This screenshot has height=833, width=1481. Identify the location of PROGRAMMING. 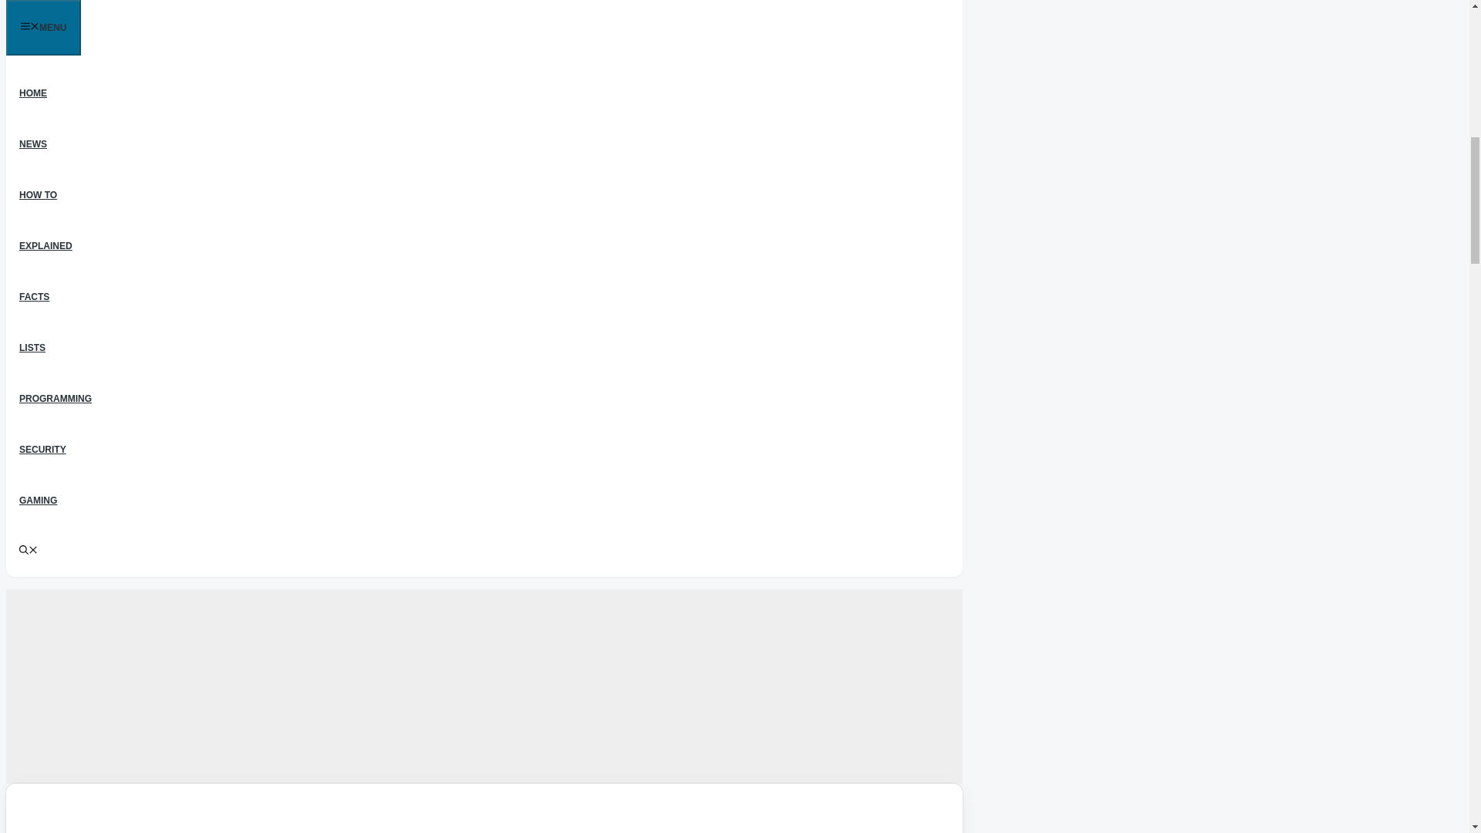
(56, 398).